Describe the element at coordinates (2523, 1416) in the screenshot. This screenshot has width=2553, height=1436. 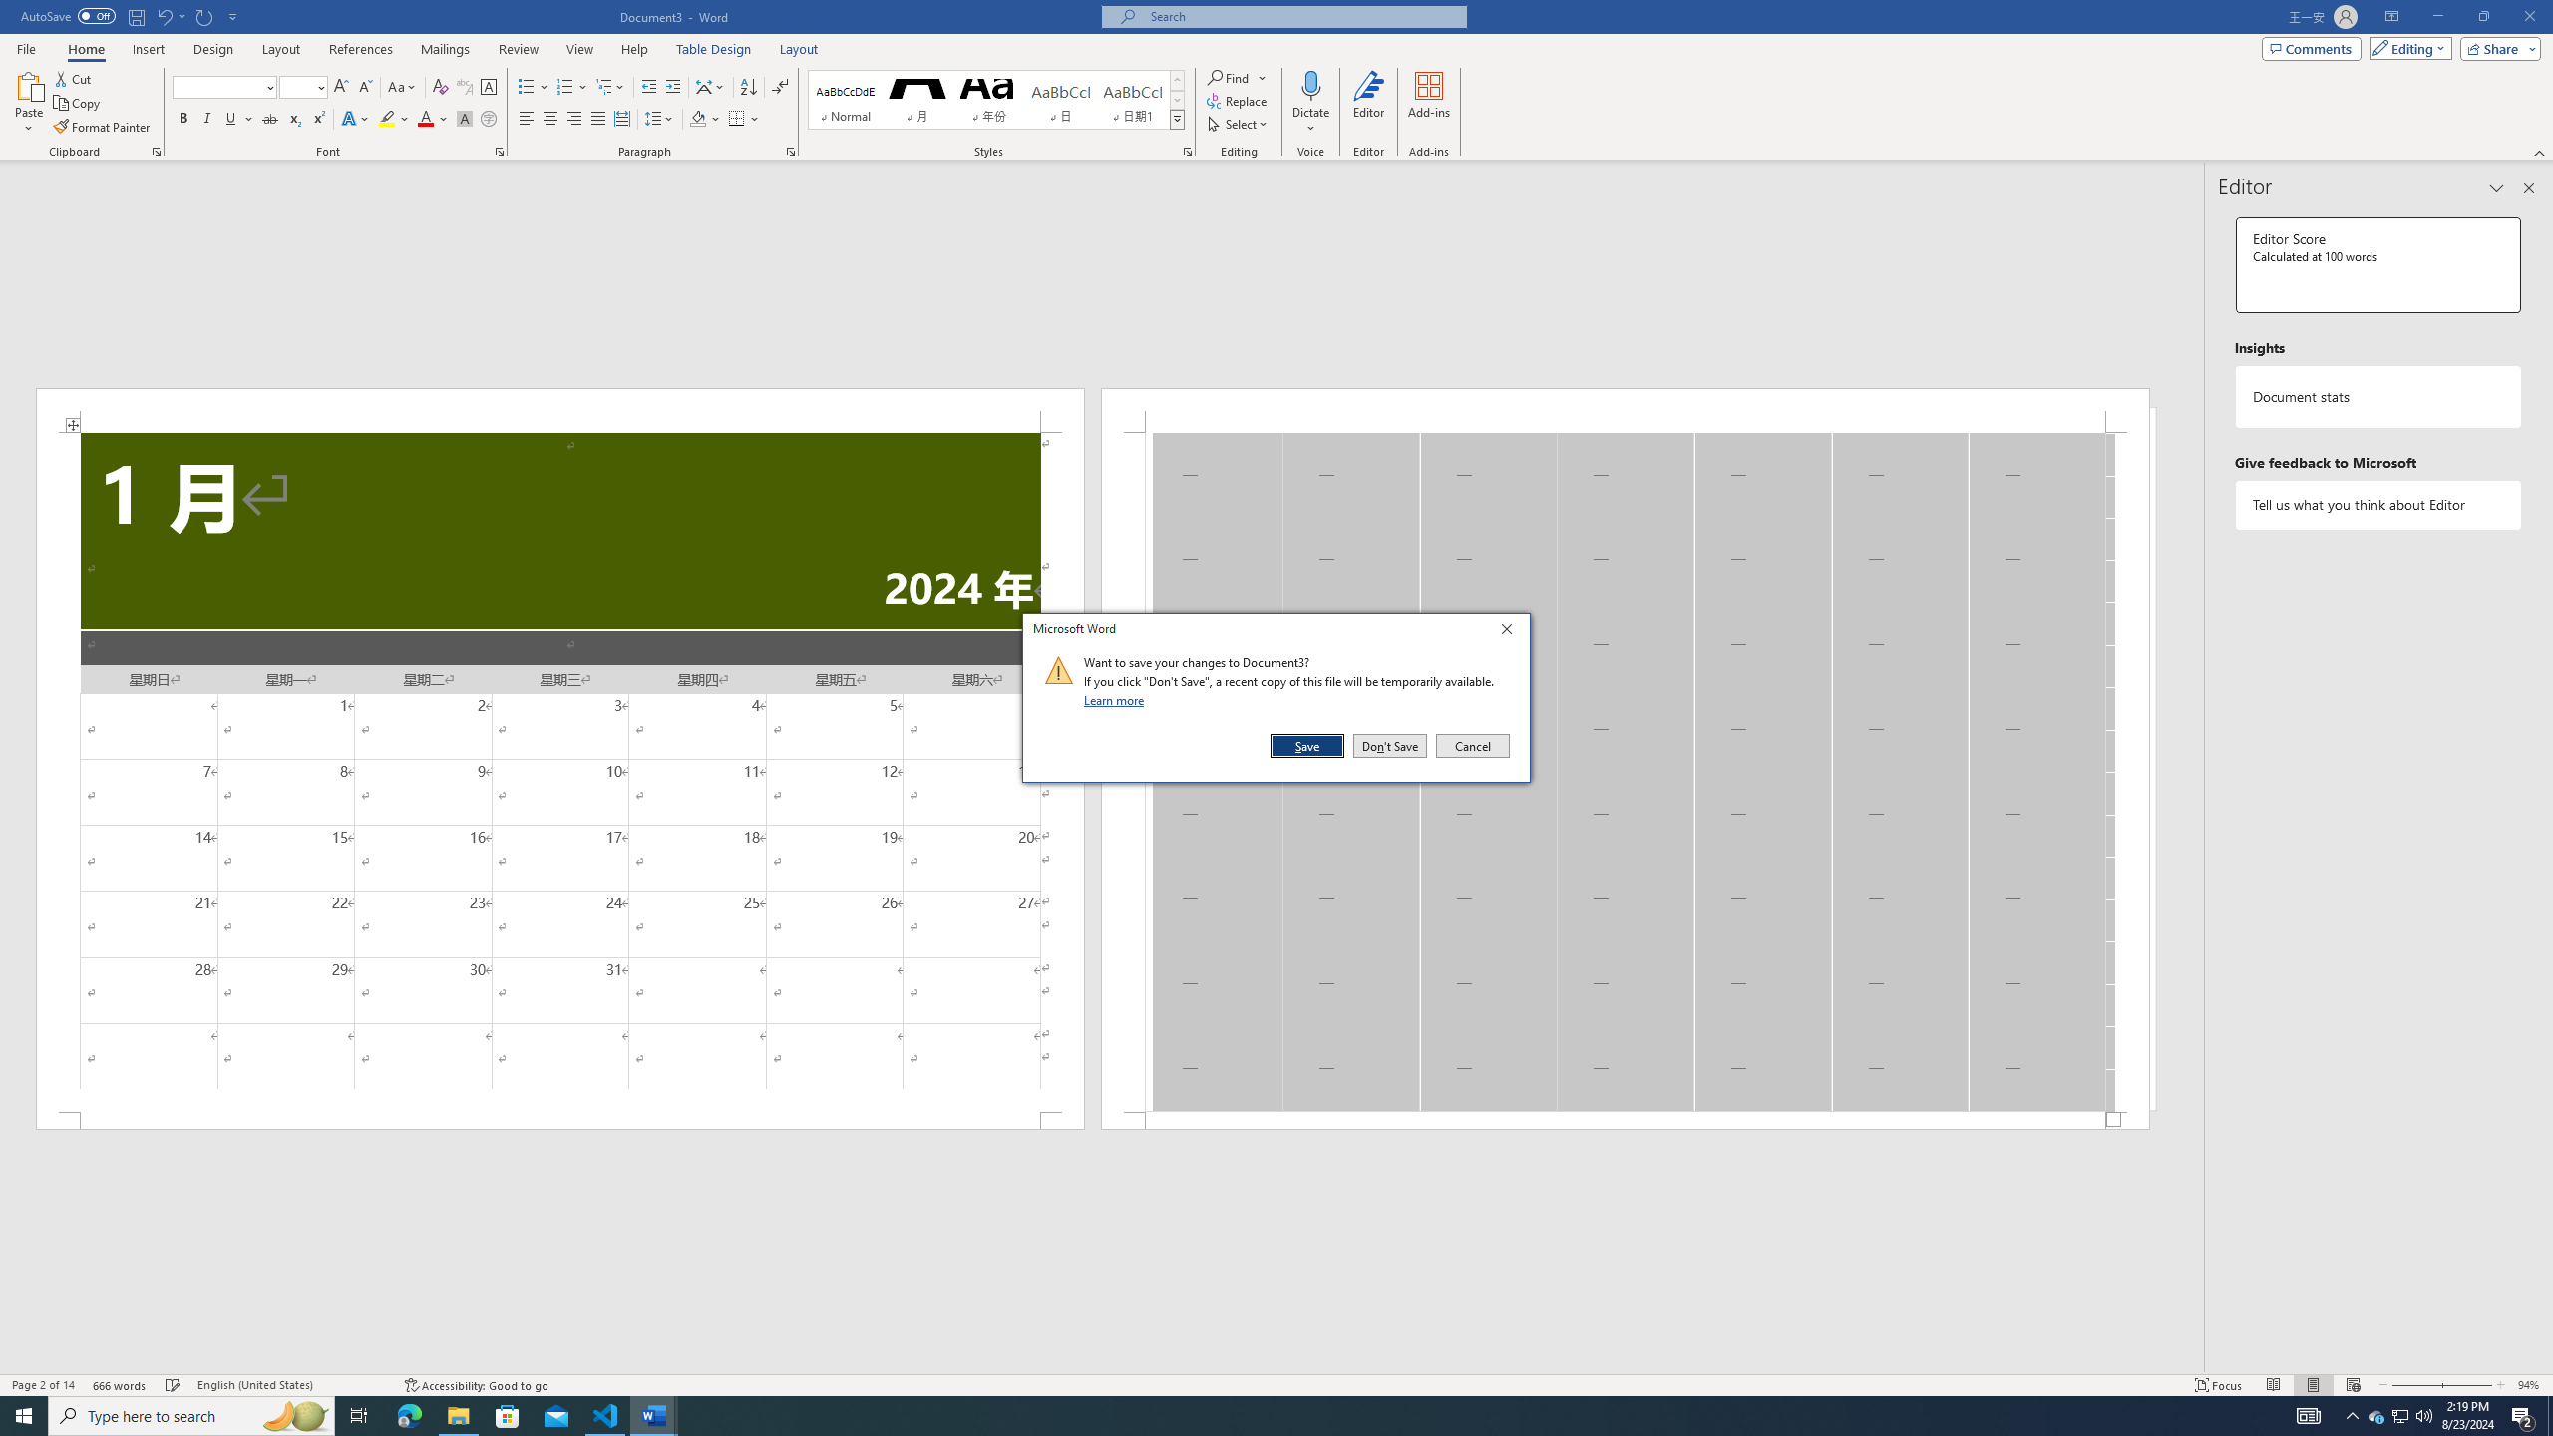
I see `Action Center, 2 new notifications` at that location.